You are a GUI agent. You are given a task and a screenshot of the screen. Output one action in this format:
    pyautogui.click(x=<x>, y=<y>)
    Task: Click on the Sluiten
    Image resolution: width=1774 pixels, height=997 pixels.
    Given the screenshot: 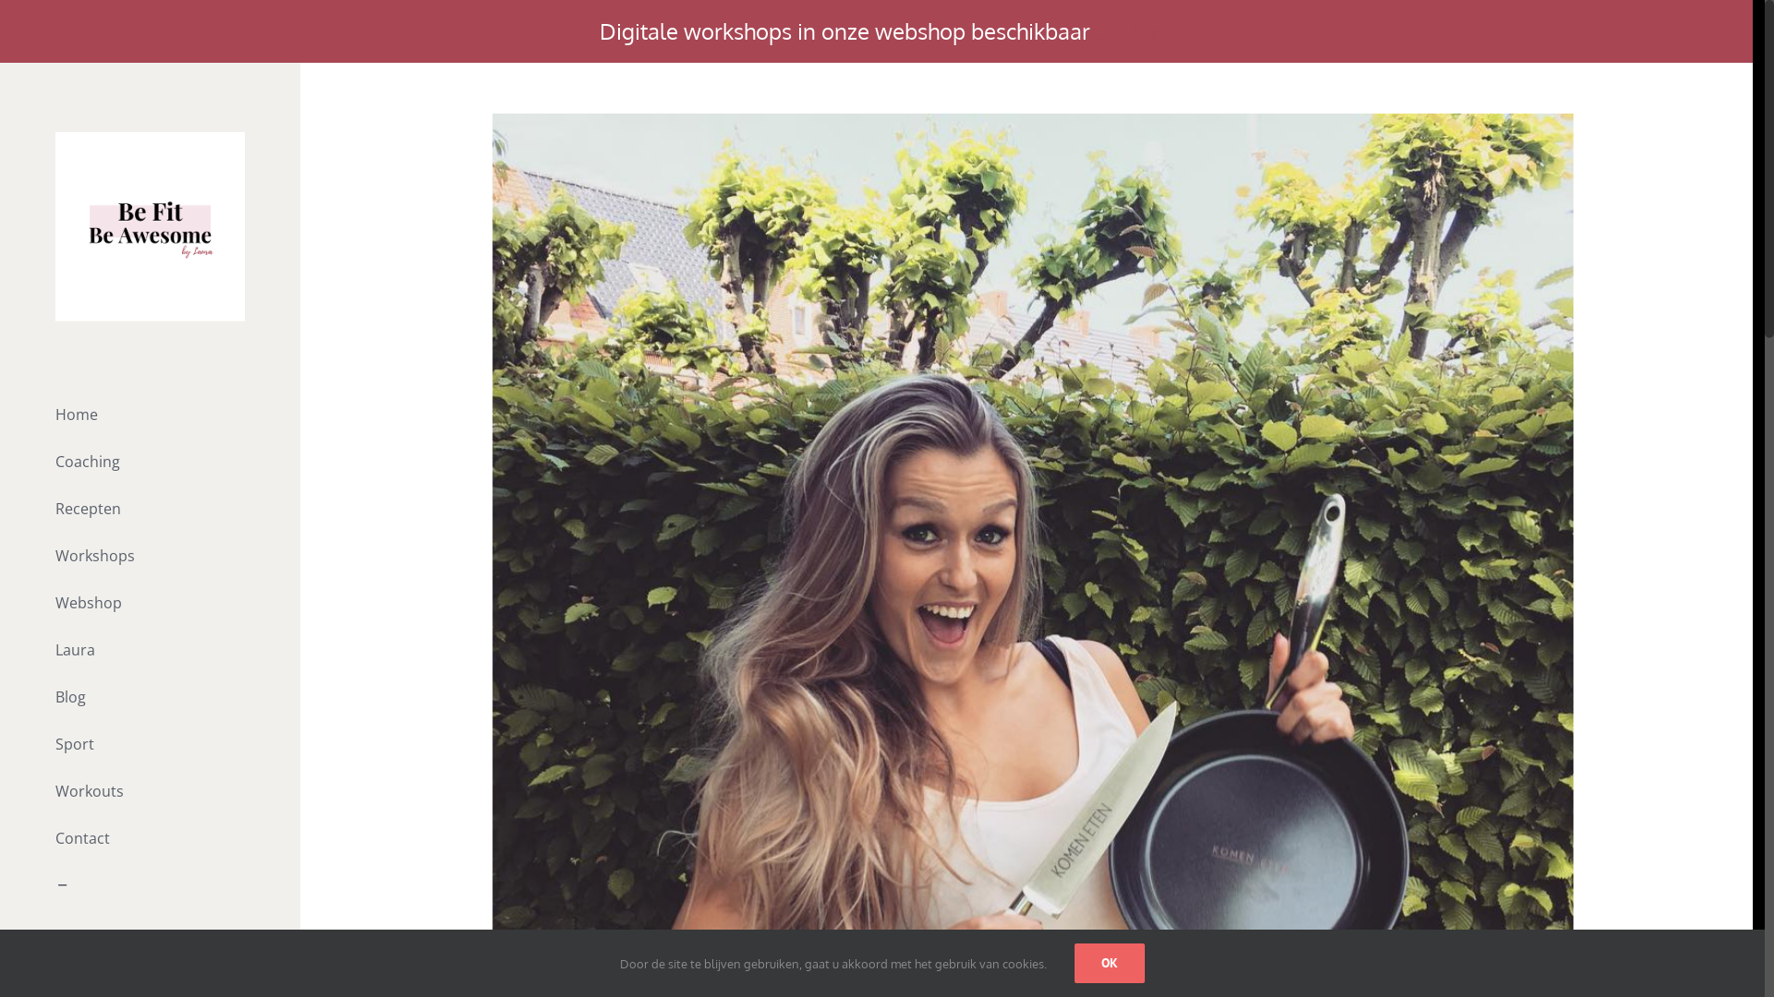 What is the action you would take?
    pyautogui.click(x=1131, y=31)
    